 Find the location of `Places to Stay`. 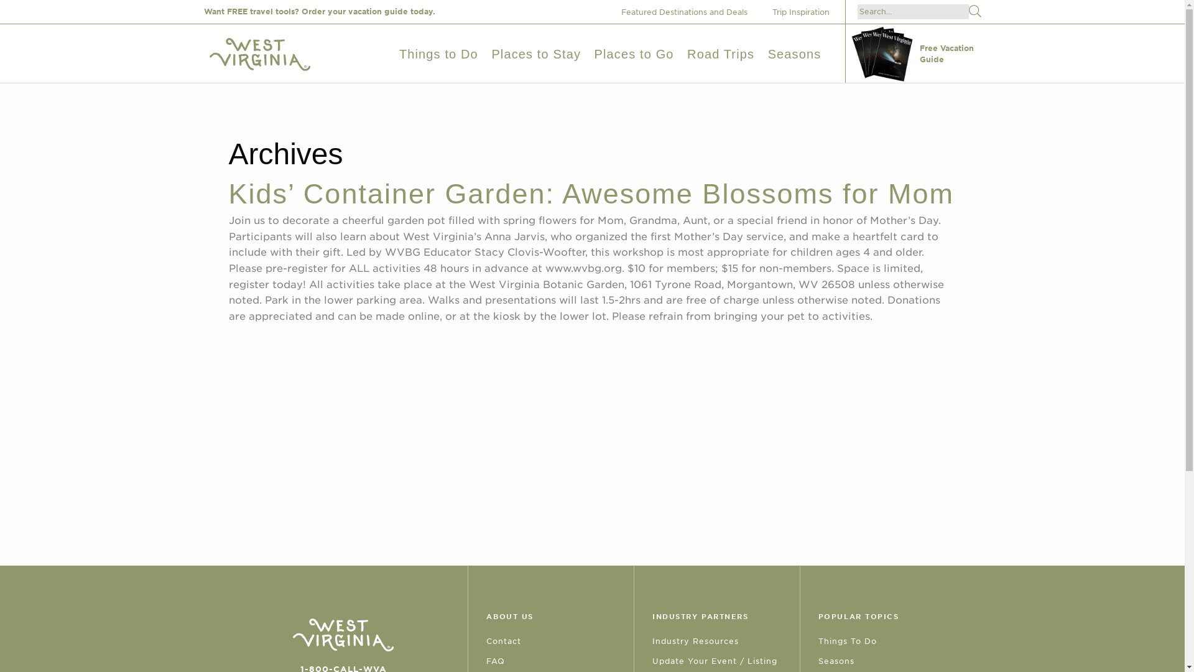

Places to Stay is located at coordinates (535, 54).